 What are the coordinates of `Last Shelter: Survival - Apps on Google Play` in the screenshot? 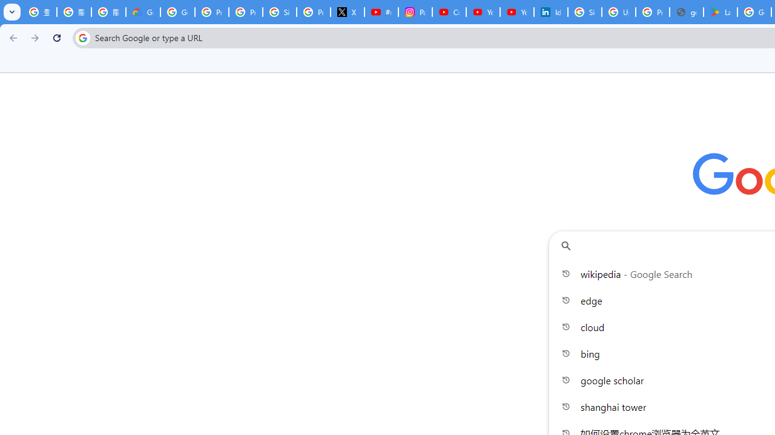 It's located at (721, 12).